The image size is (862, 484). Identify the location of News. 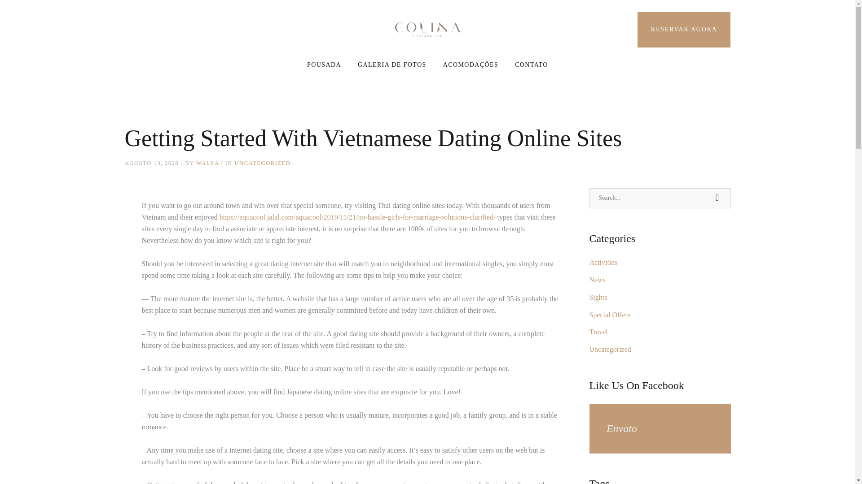
(597, 280).